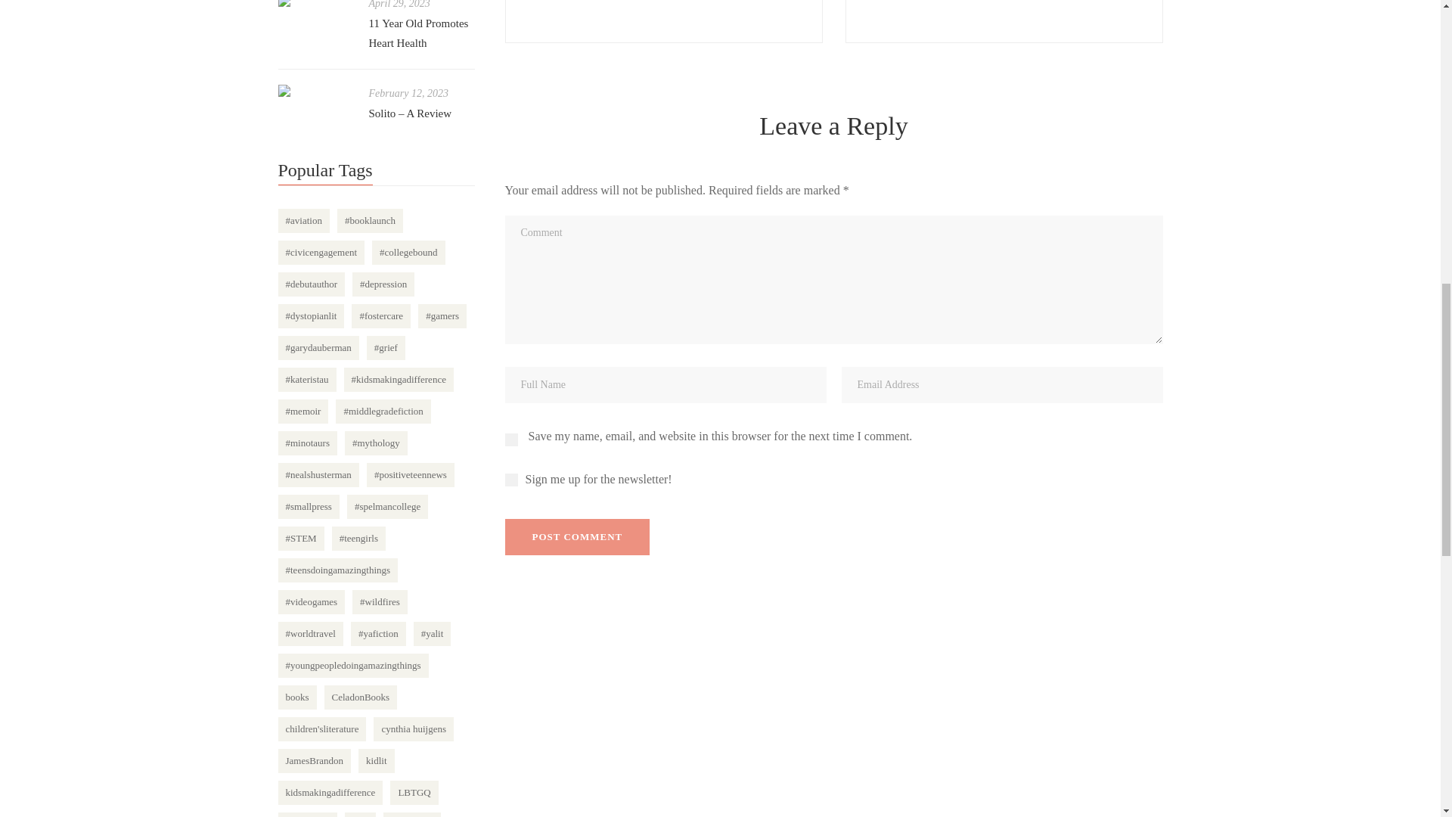 The image size is (1452, 817). Describe the element at coordinates (578, 537) in the screenshot. I see `Post Comment` at that location.